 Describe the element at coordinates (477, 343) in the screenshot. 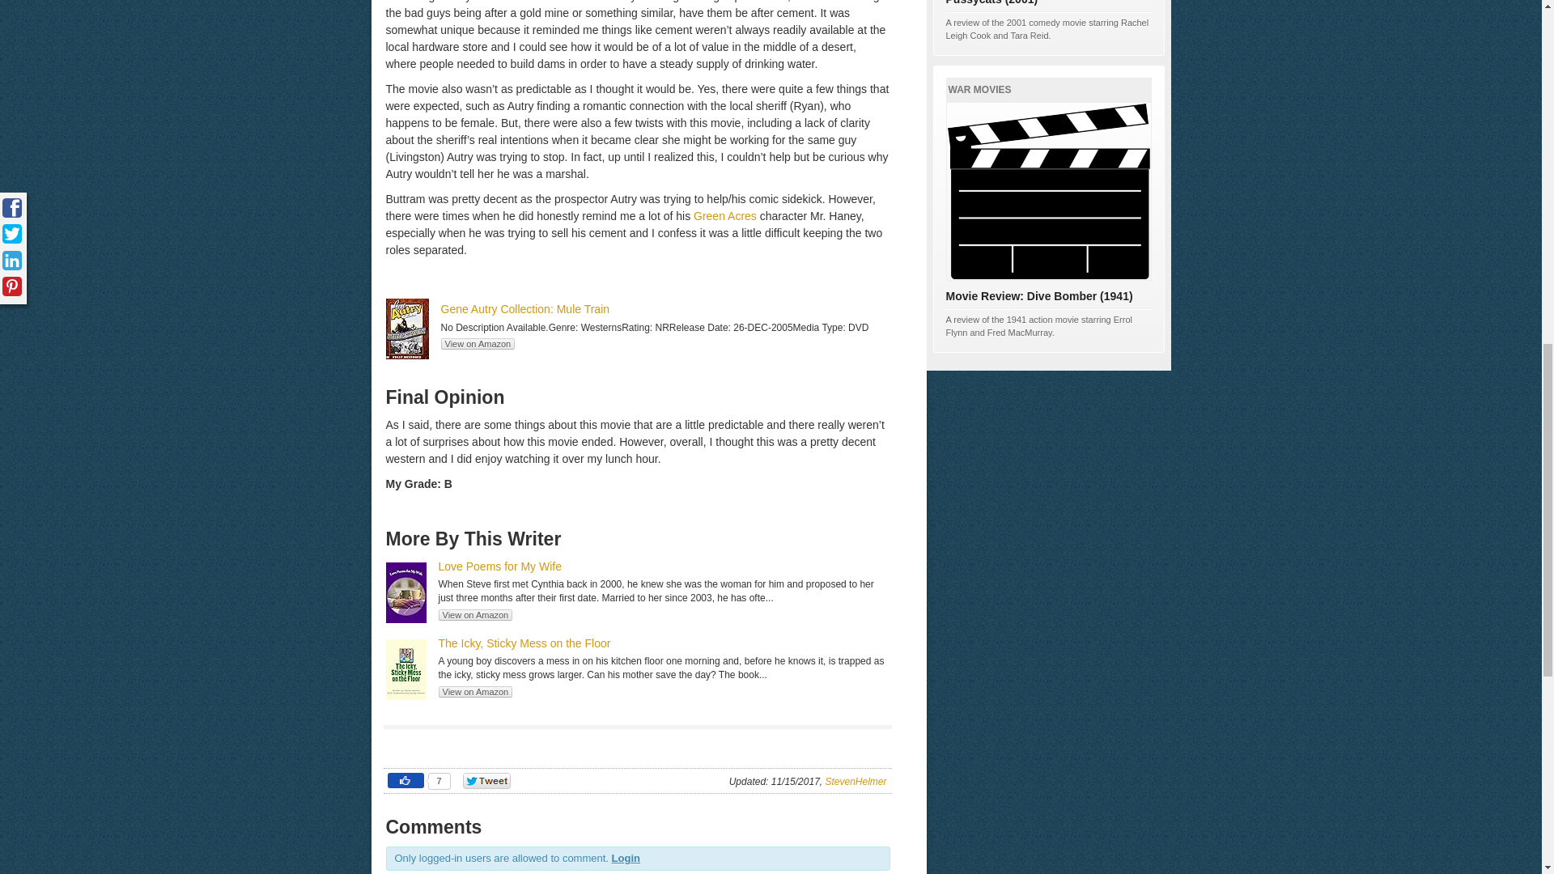

I see `View on Amazon` at that location.